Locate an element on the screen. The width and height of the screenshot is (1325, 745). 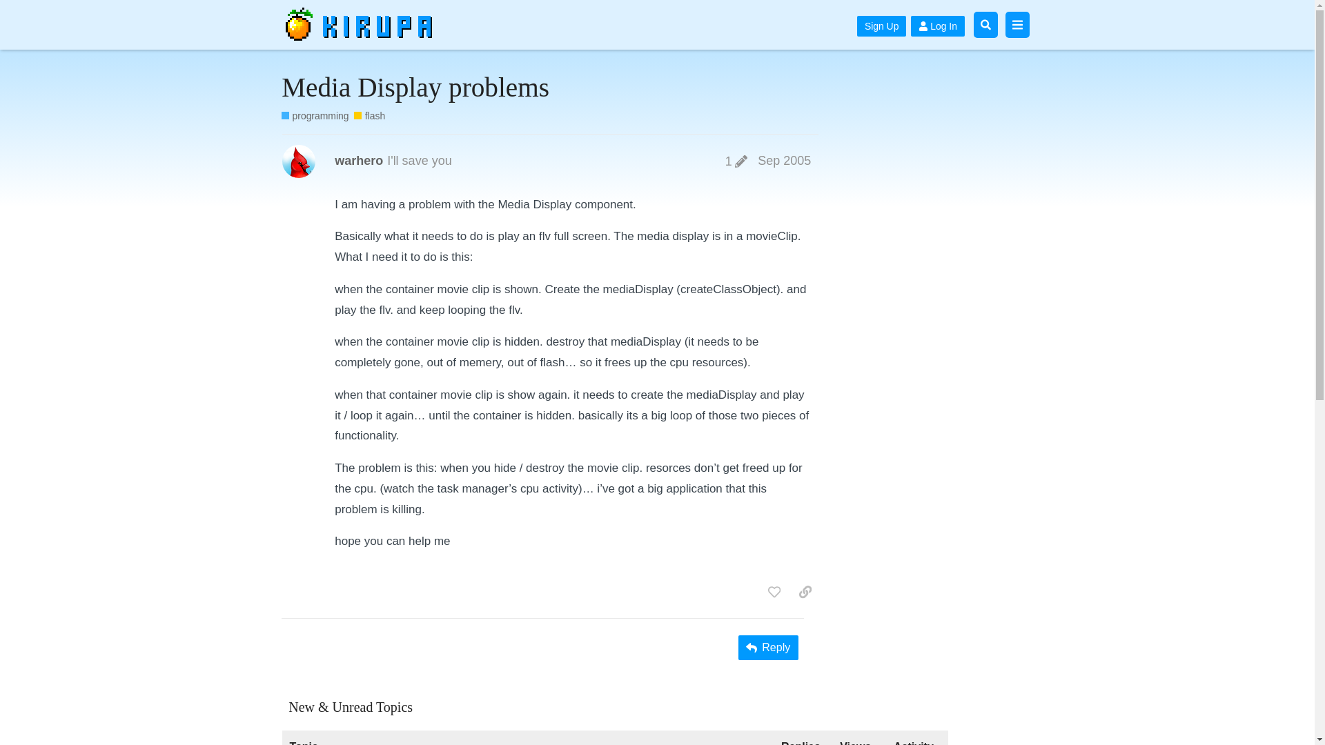
warhero is located at coordinates (359, 161).